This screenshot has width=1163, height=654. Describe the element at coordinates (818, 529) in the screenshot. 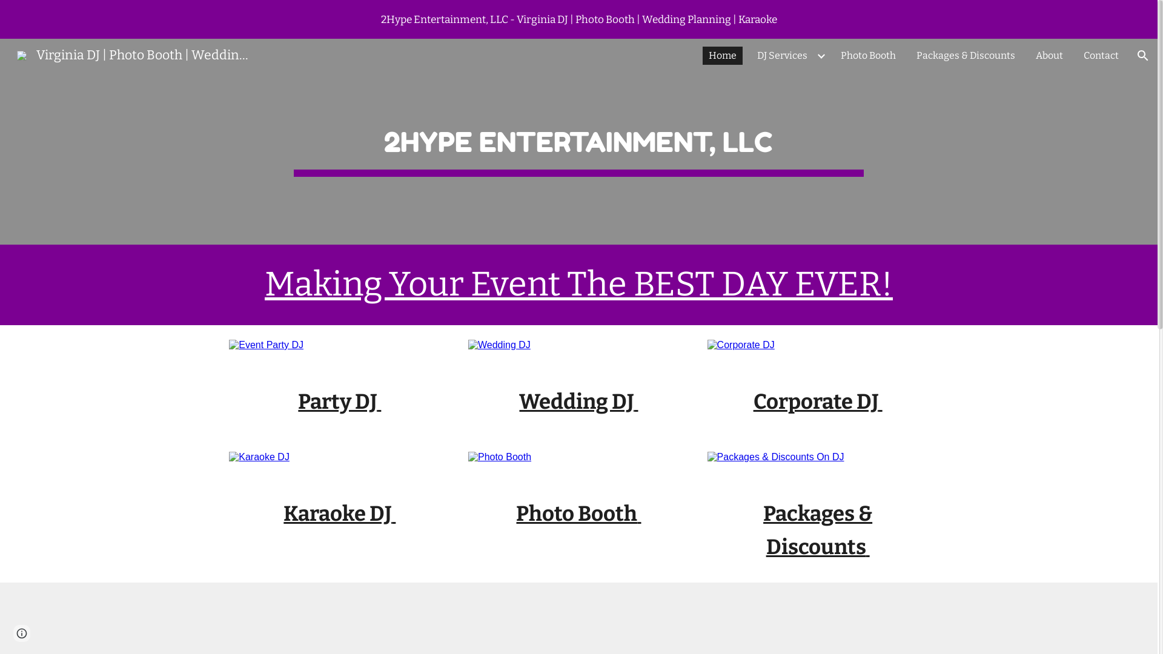

I see `Packages & Discounts` at that location.